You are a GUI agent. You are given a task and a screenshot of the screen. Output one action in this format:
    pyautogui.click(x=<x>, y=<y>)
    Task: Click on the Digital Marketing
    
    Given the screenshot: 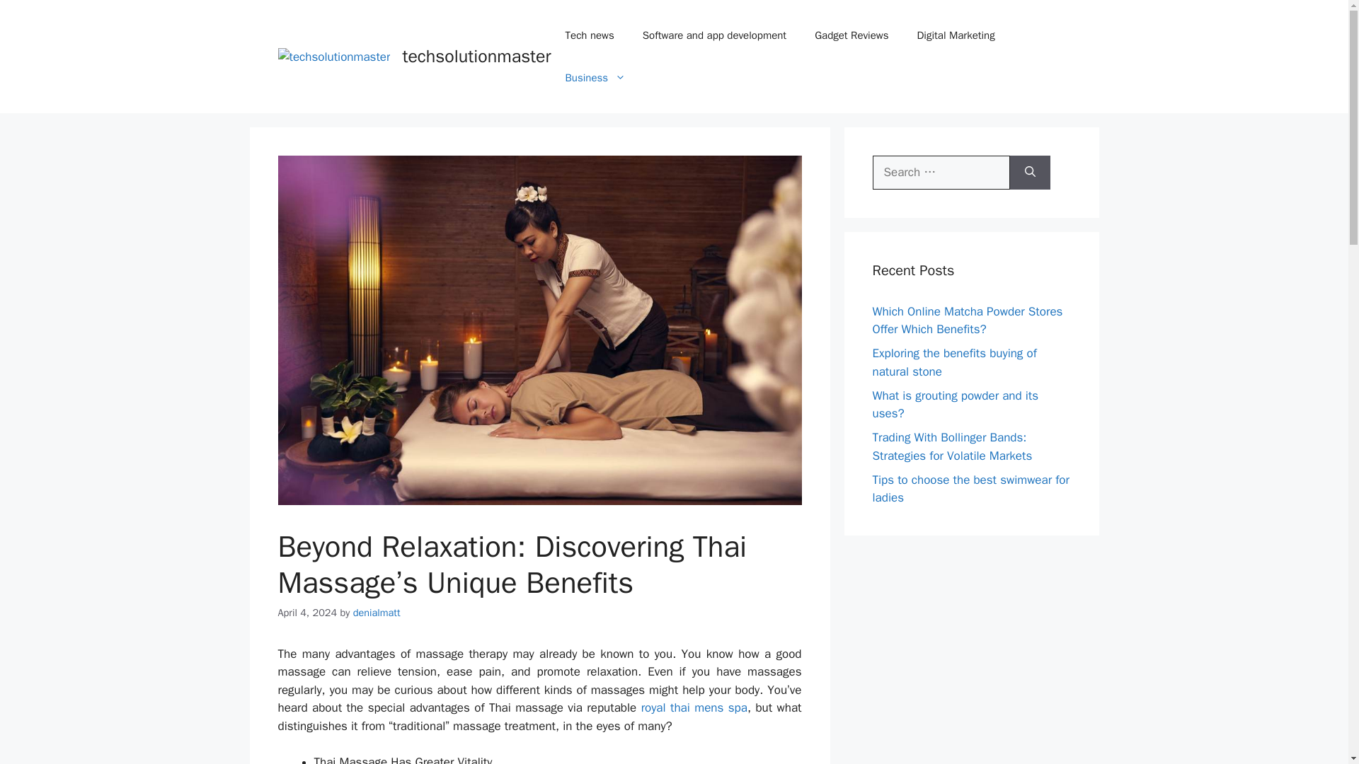 What is the action you would take?
    pyautogui.click(x=955, y=35)
    